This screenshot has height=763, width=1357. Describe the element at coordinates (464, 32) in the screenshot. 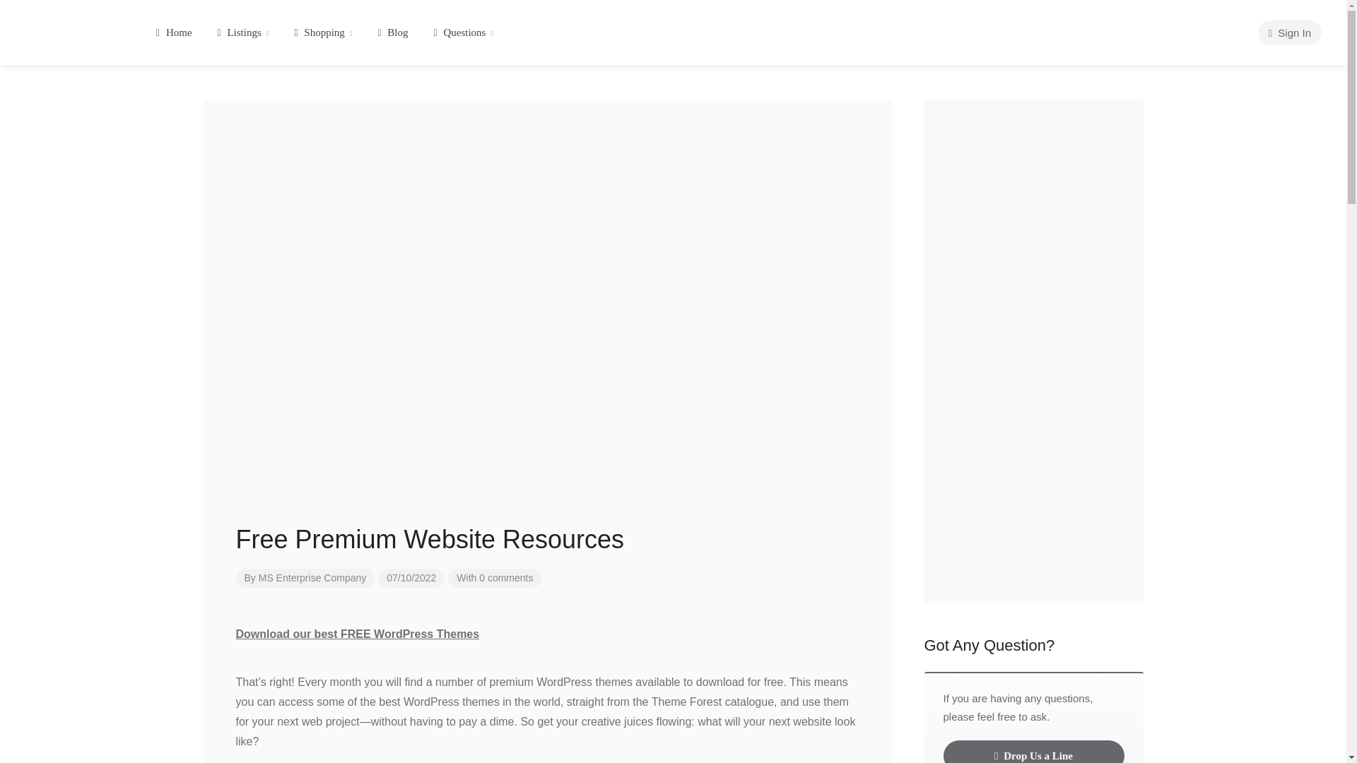

I see `Questions` at that location.